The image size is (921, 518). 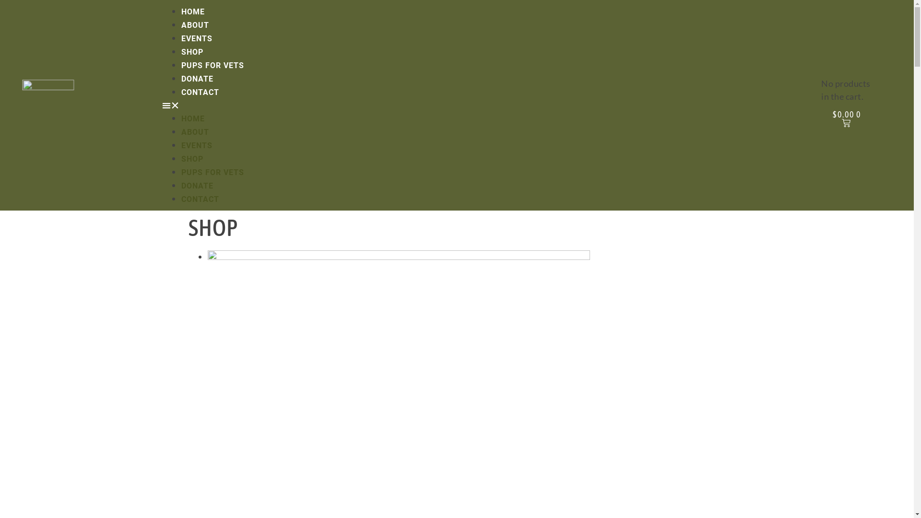 What do you see at coordinates (198, 79) in the screenshot?
I see `DONATE` at bounding box center [198, 79].